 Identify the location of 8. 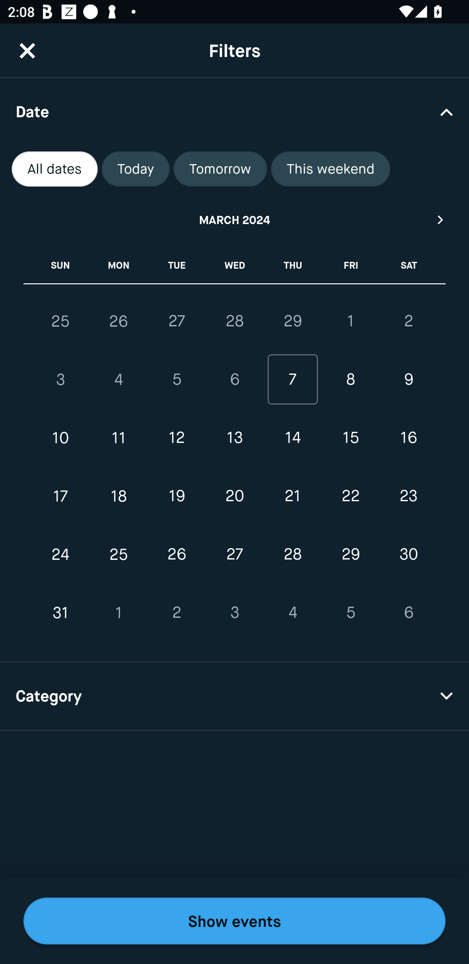
(350, 380).